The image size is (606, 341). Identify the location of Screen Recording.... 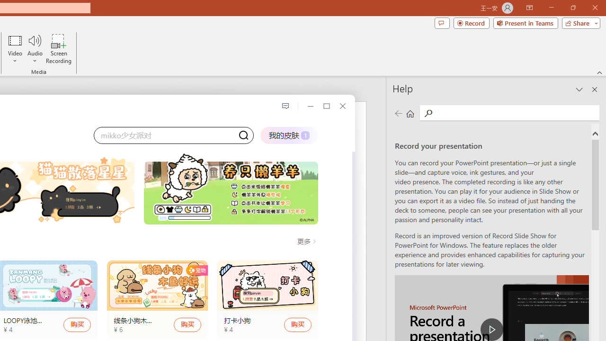
(59, 48).